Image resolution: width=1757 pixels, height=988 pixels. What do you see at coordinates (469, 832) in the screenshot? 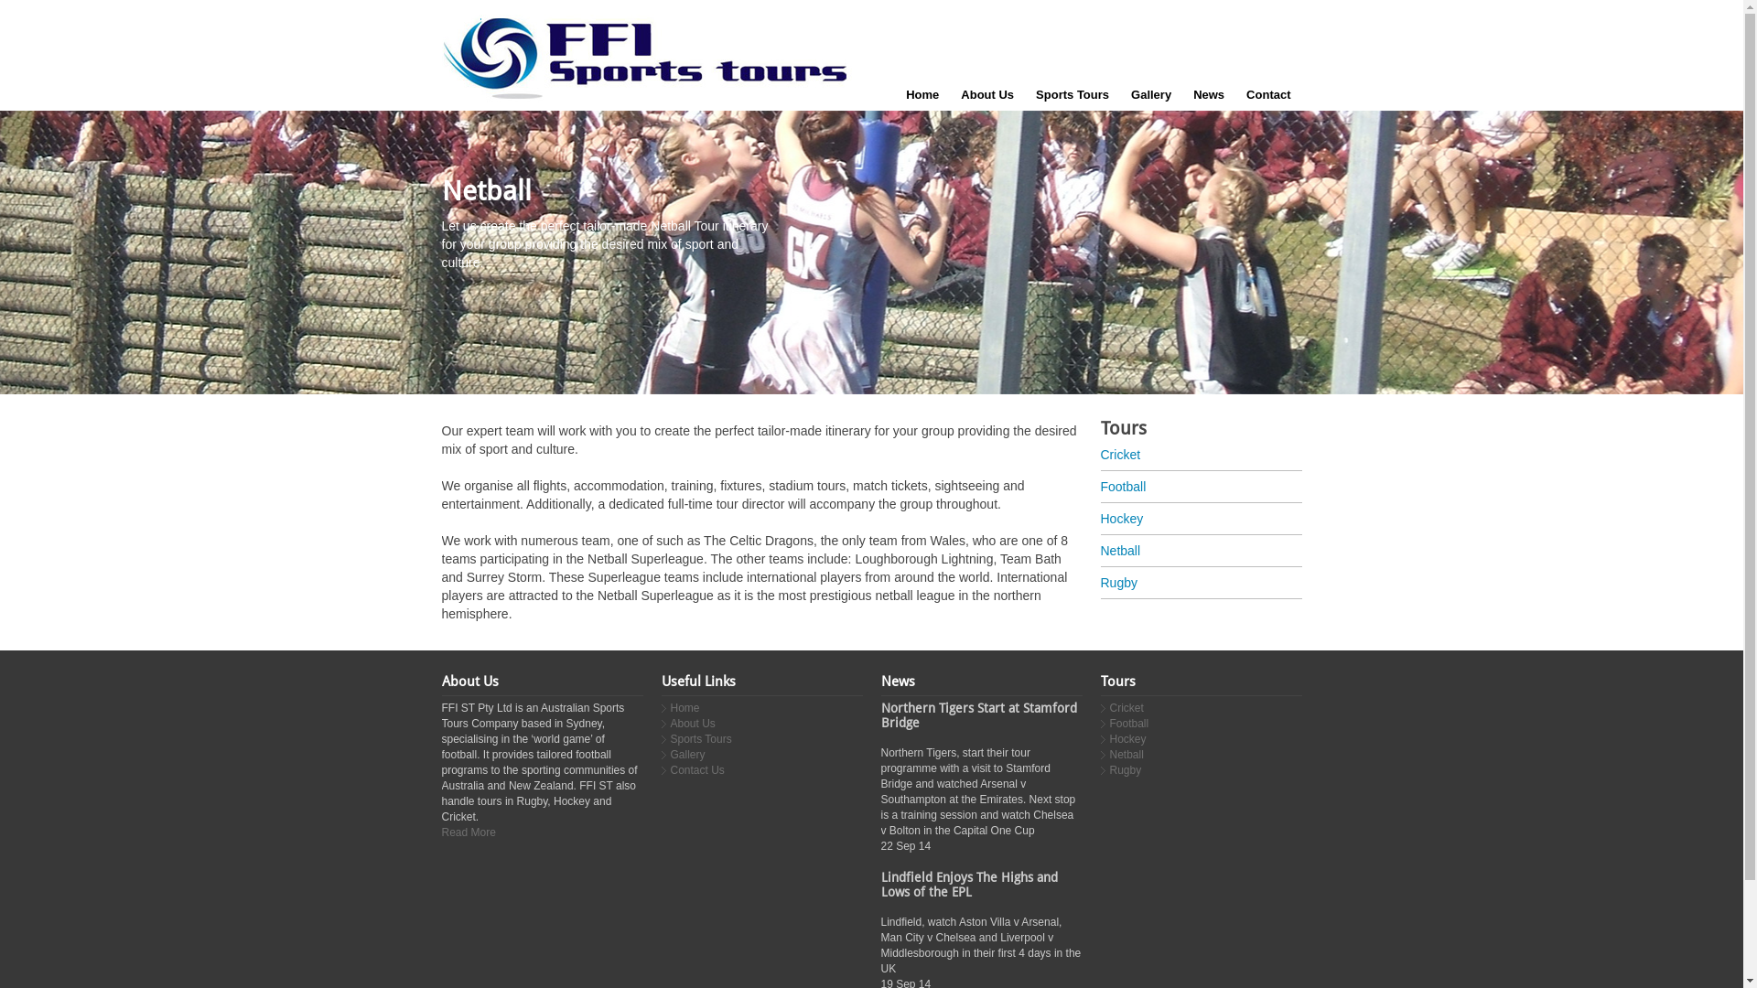
I see `Read More` at bounding box center [469, 832].